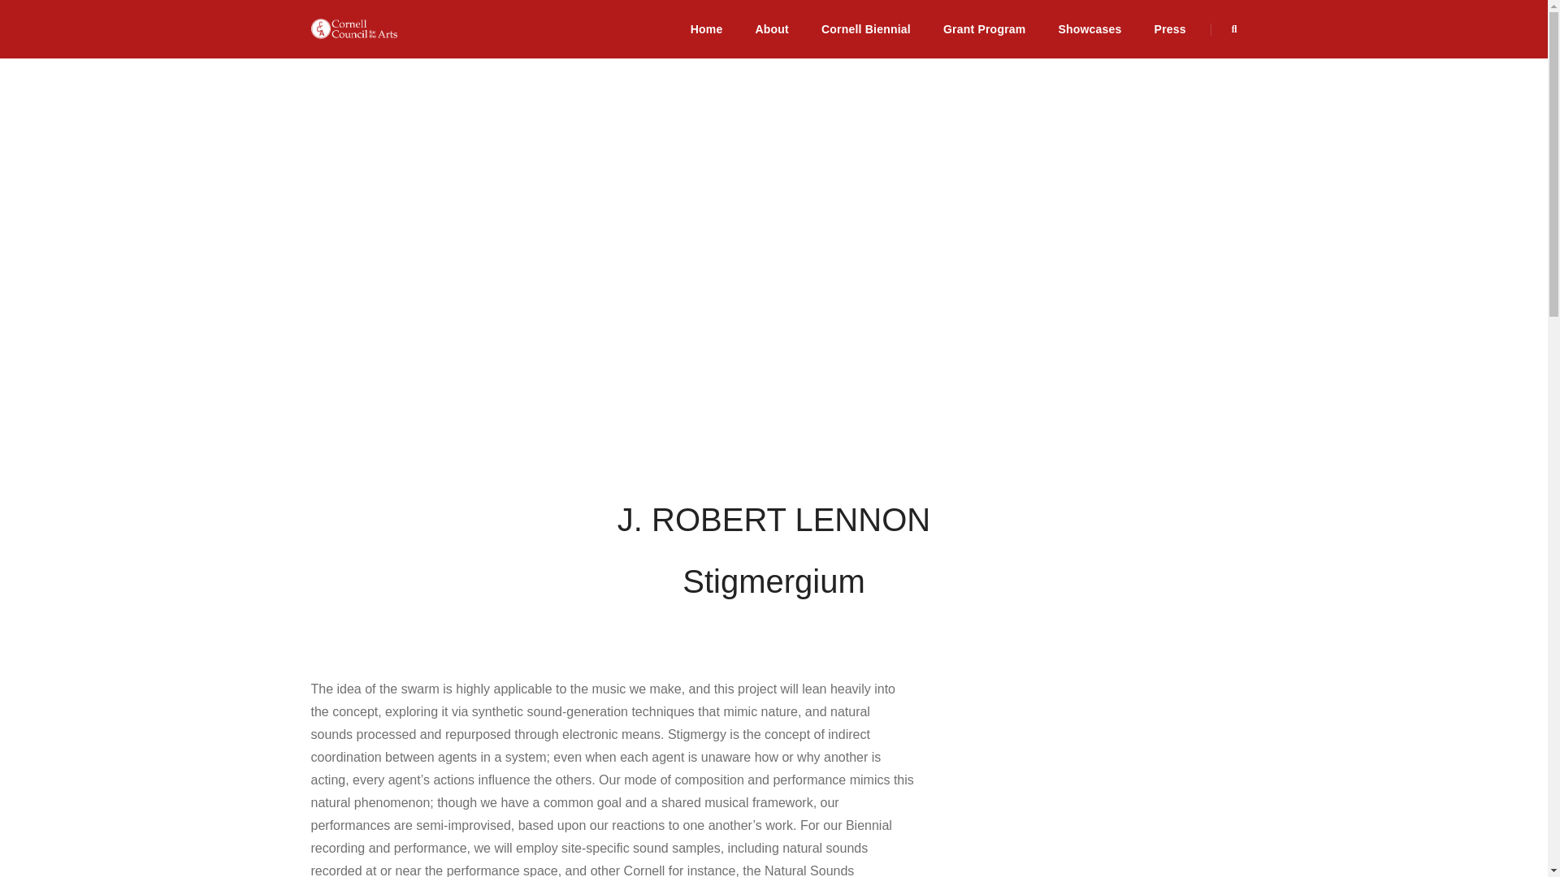  I want to click on Showcases, so click(1089, 29).